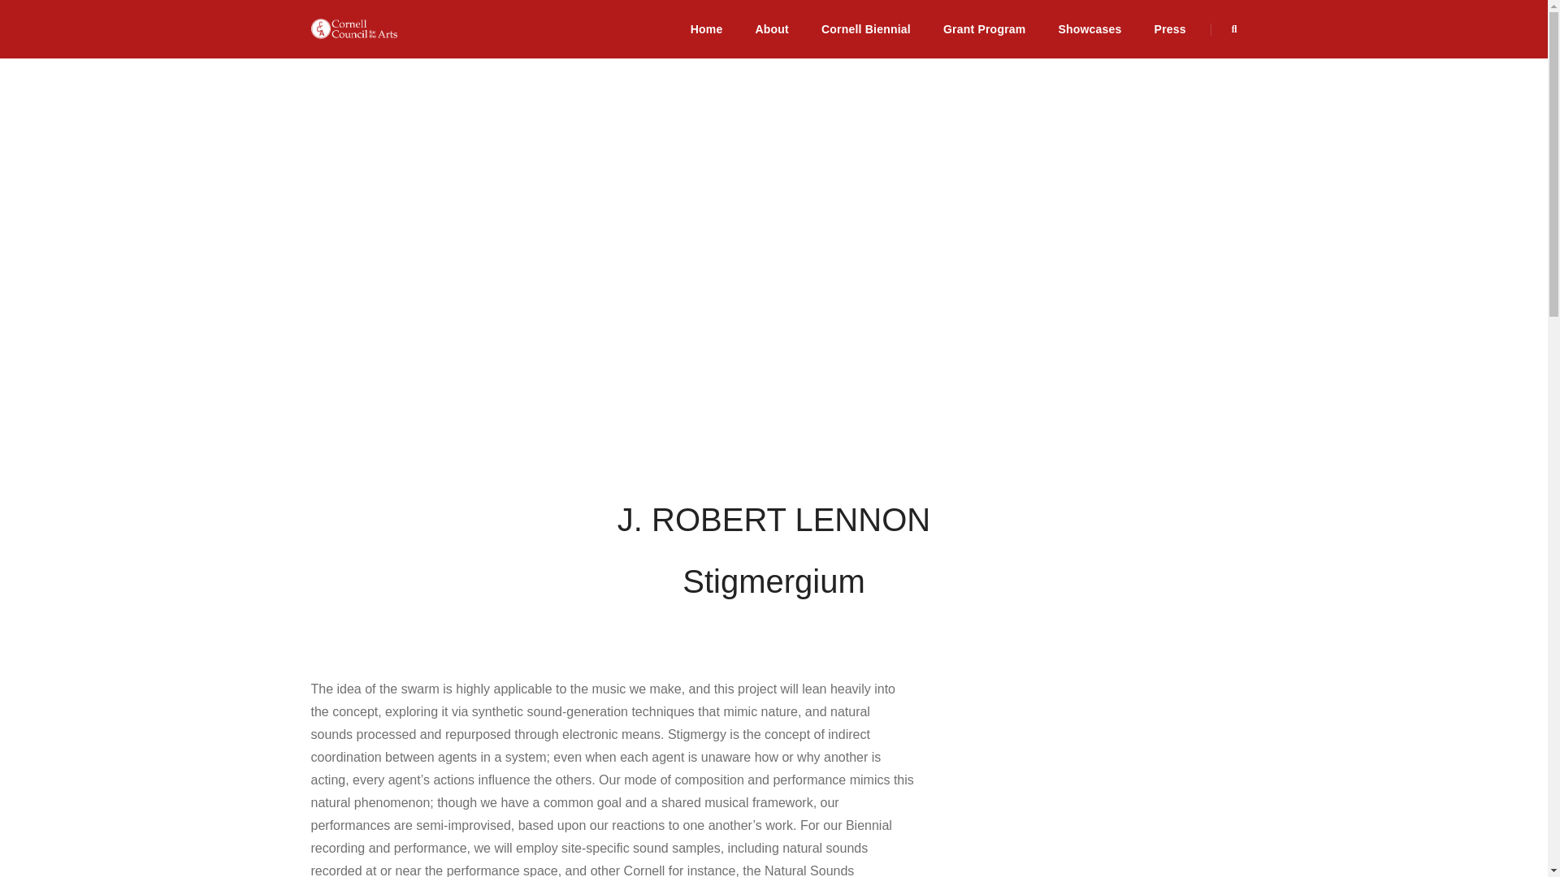  I want to click on Showcases, so click(1089, 29).